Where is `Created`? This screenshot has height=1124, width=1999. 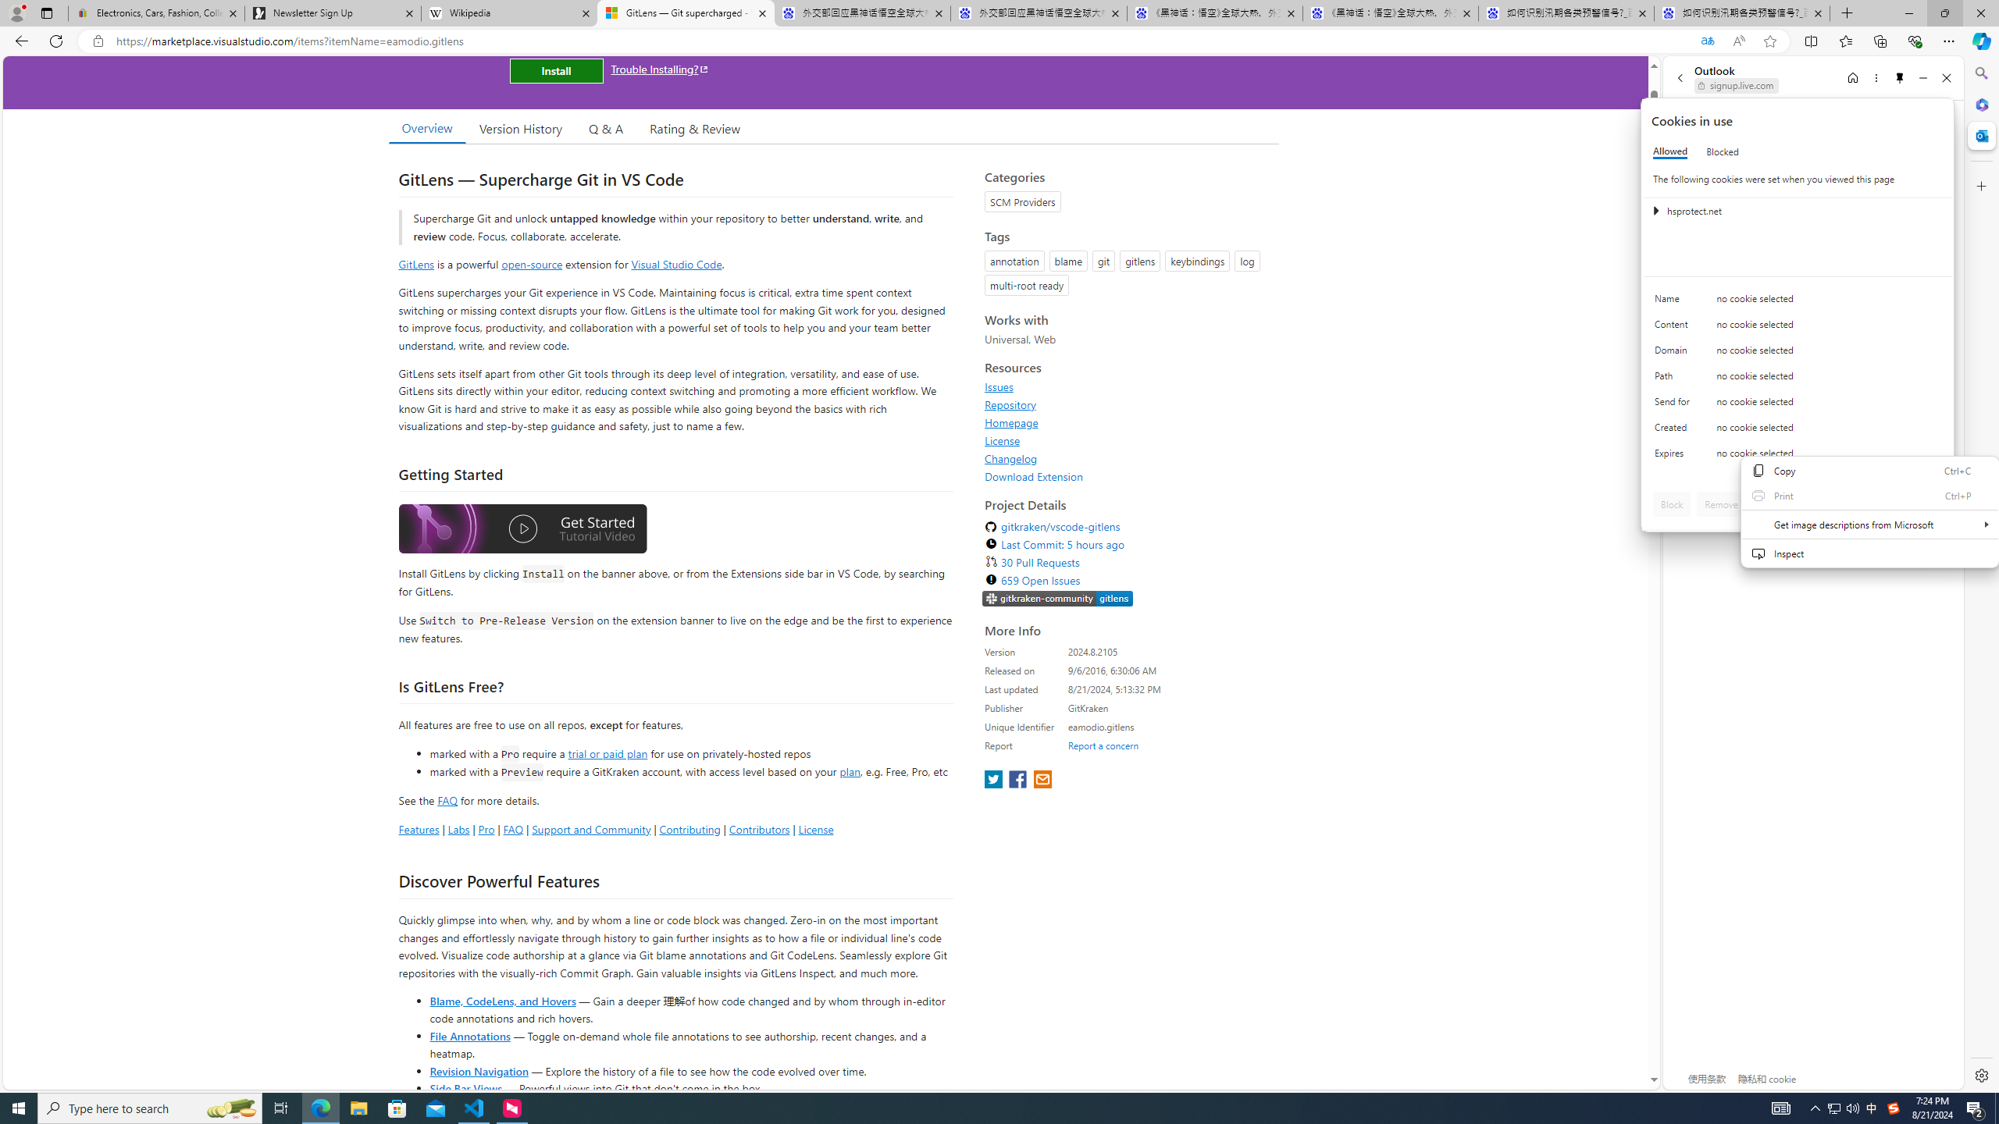
Created is located at coordinates (1675, 431).